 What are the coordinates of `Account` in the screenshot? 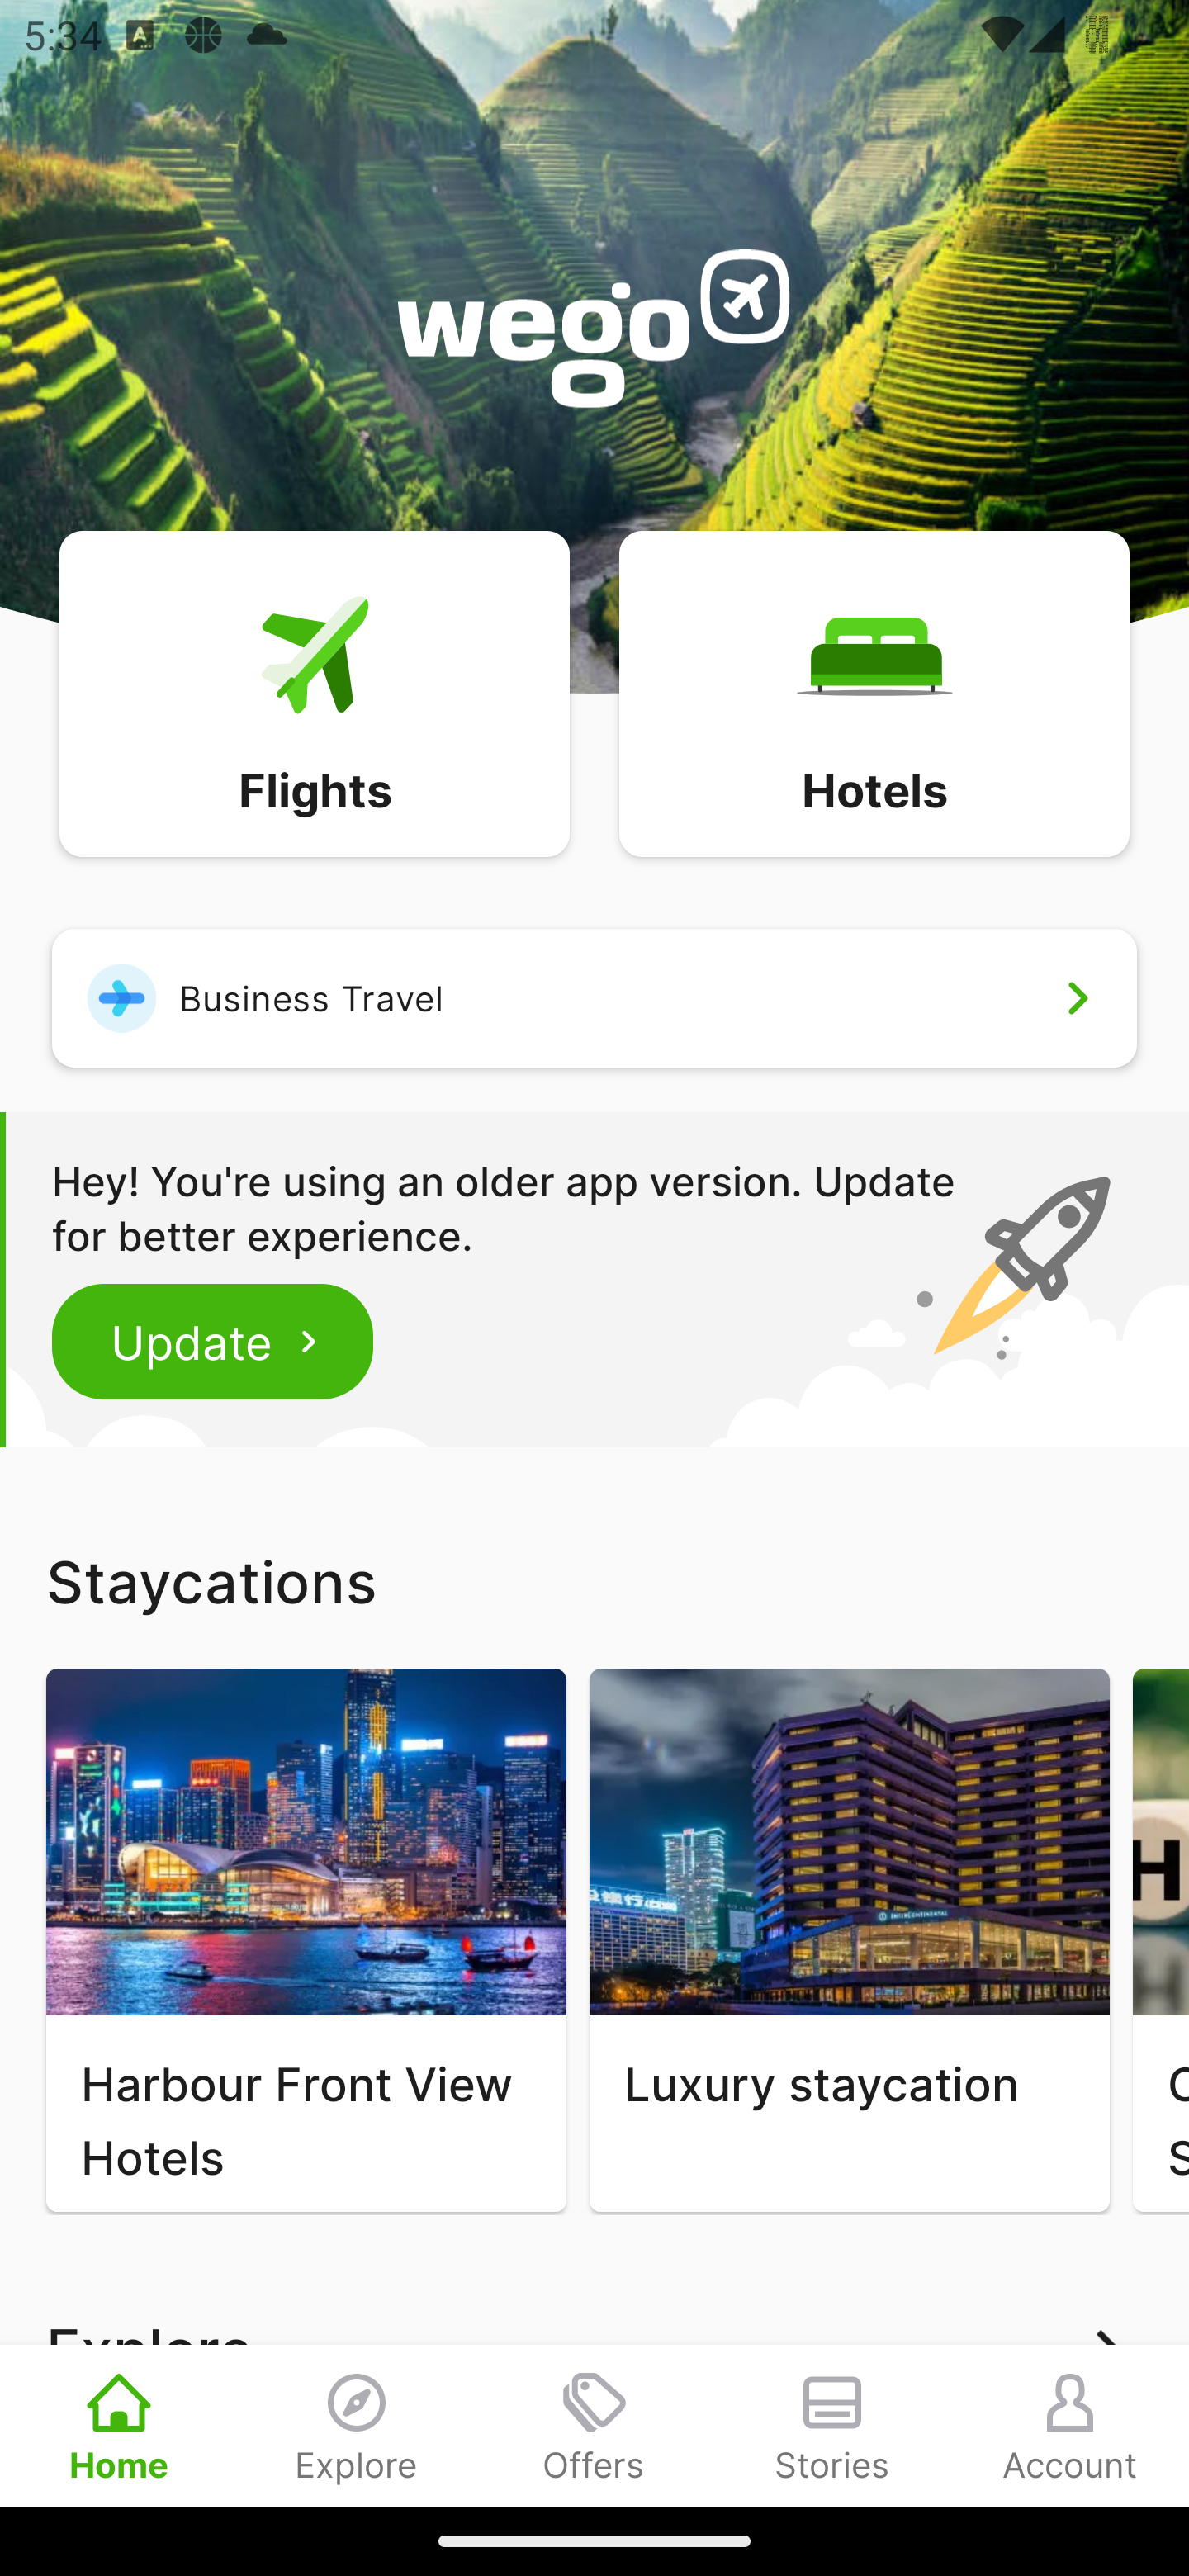 It's located at (1070, 2425).